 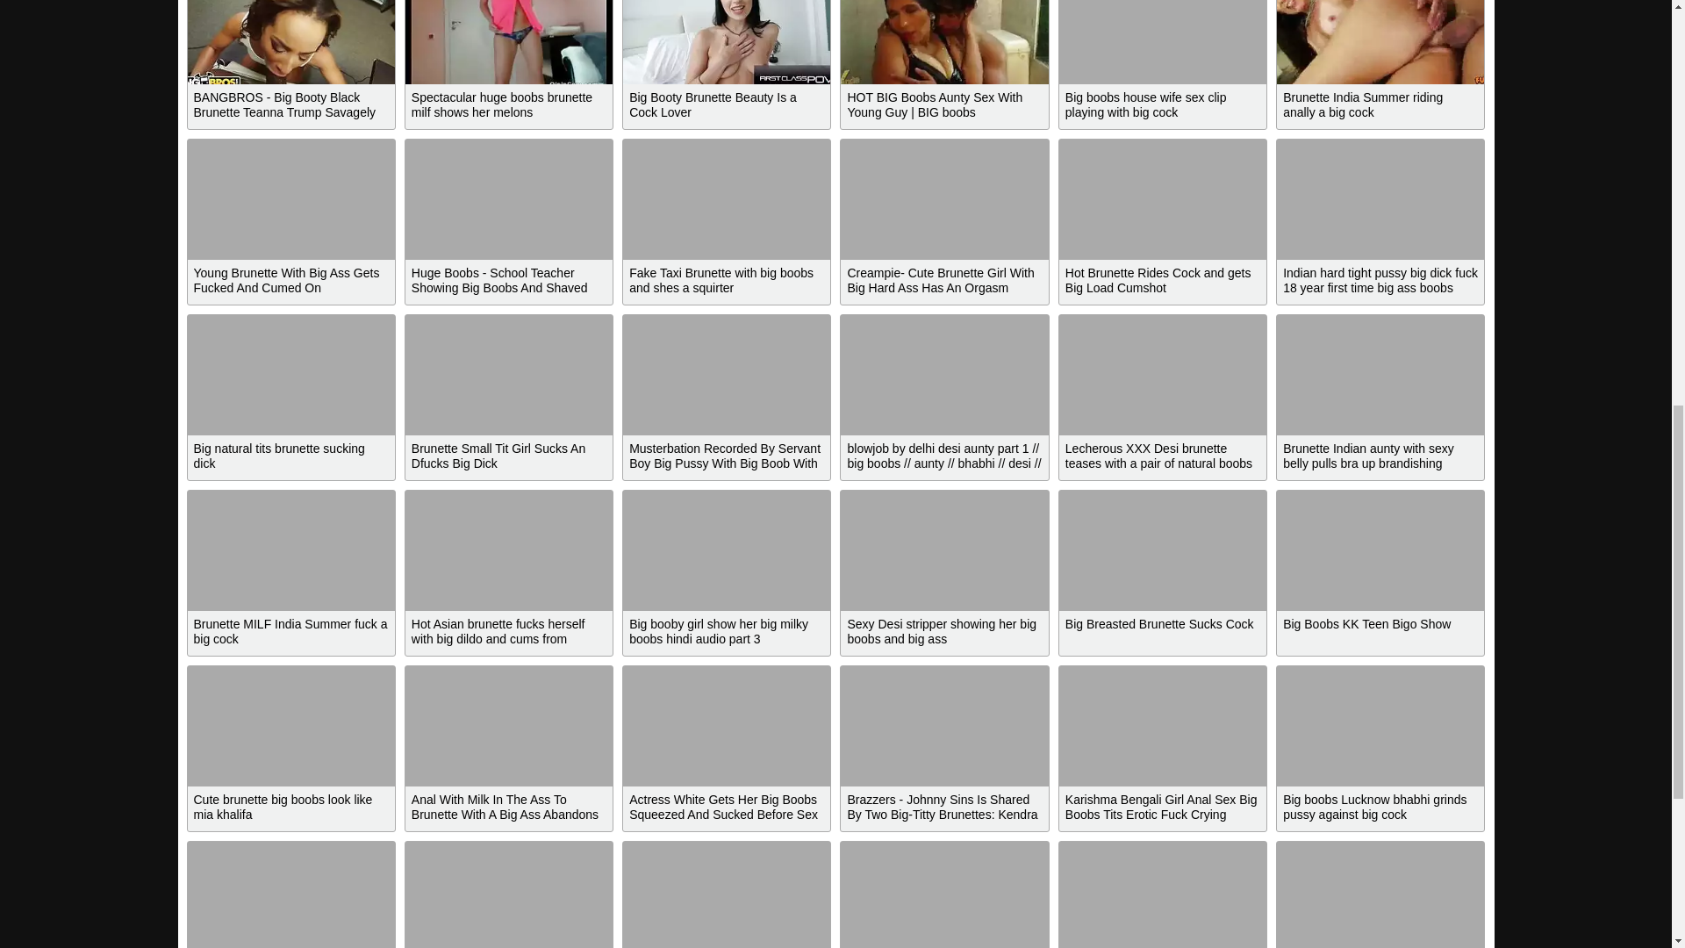 I want to click on Brunette India Summer riding anally a big cock, so click(x=1380, y=42).